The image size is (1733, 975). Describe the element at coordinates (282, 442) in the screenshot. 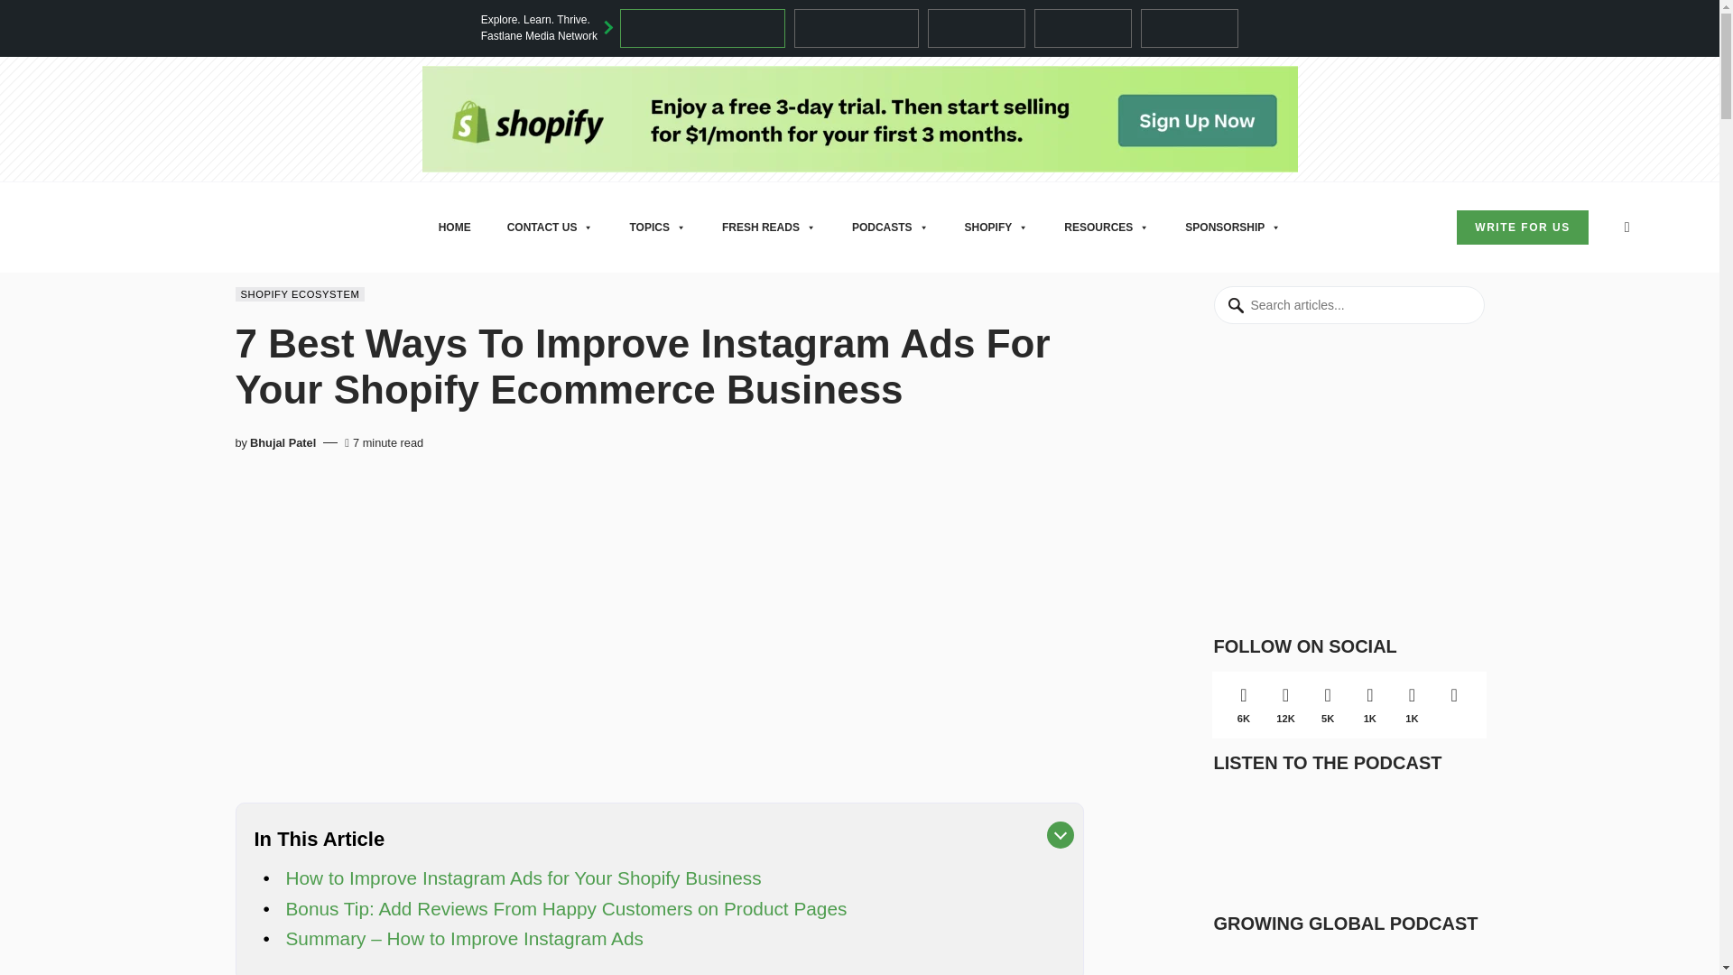

I see `View all posts by Bhujal Patel` at that location.